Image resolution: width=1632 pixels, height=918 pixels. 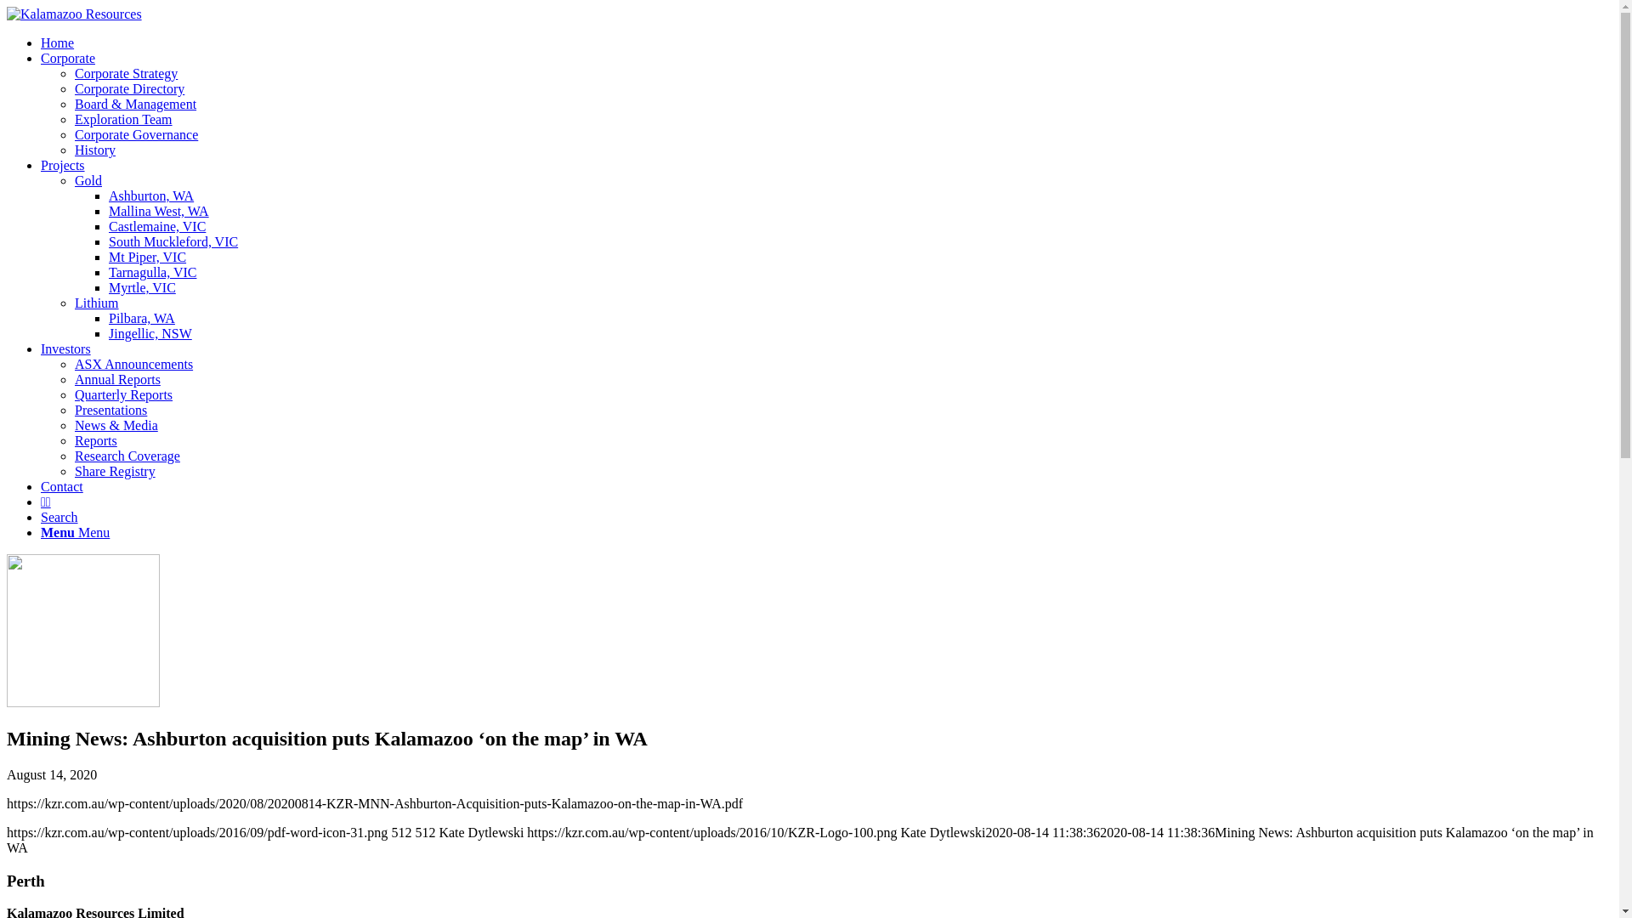 What do you see at coordinates (151, 195) in the screenshot?
I see `Ashburton, WA` at bounding box center [151, 195].